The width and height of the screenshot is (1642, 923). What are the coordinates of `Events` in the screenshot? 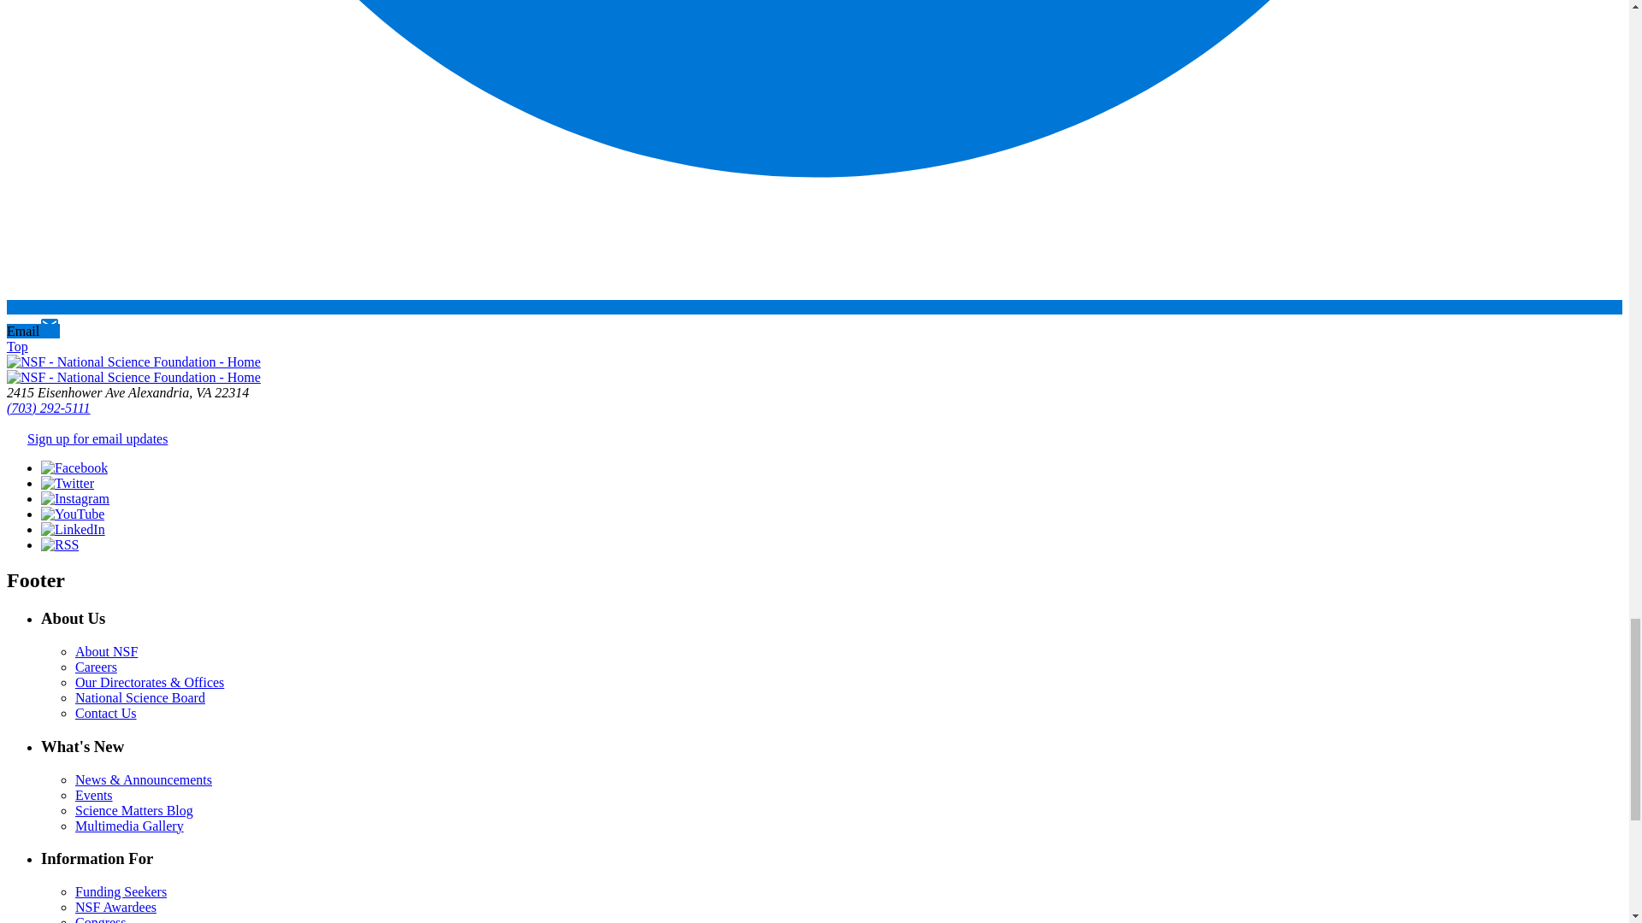 It's located at (94, 795).